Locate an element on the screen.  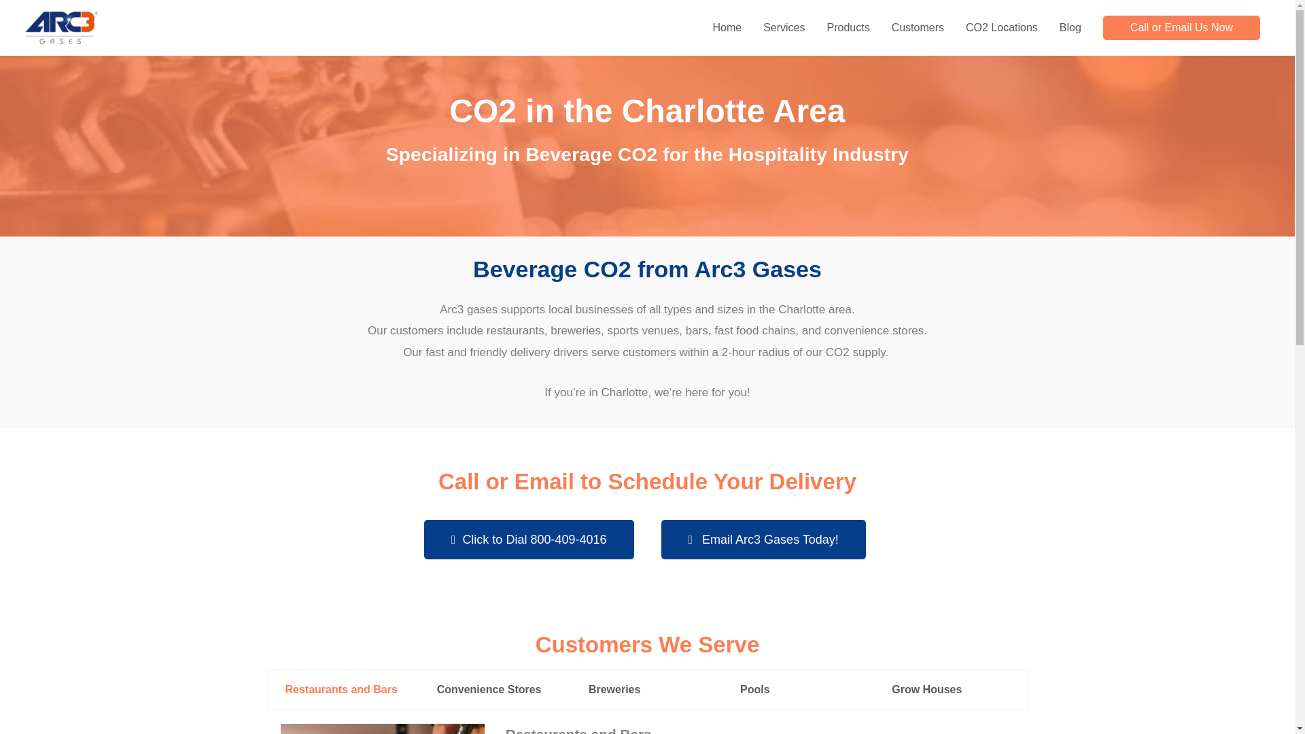
Products is located at coordinates (848, 28).